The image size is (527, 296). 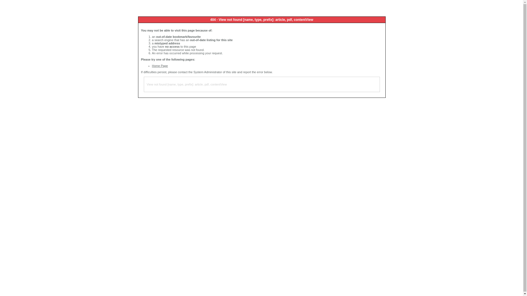 What do you see at coordinates (160, 66) in the screenshot?
I see `Home Page` at bounding box center [160, 66].